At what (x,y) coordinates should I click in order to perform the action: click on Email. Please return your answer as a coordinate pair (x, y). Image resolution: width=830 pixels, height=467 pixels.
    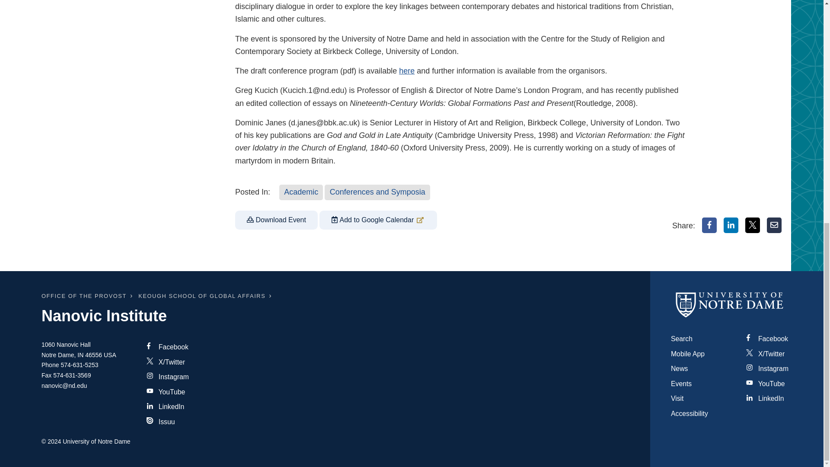
    Looking at the image, I should click on (774, 225).